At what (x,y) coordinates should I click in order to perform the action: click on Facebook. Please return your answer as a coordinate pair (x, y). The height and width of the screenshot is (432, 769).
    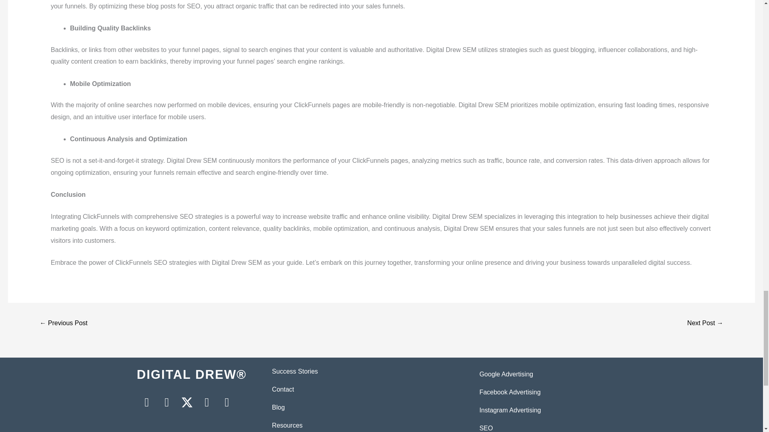
    Looking at the image, I should click on (147, 402).